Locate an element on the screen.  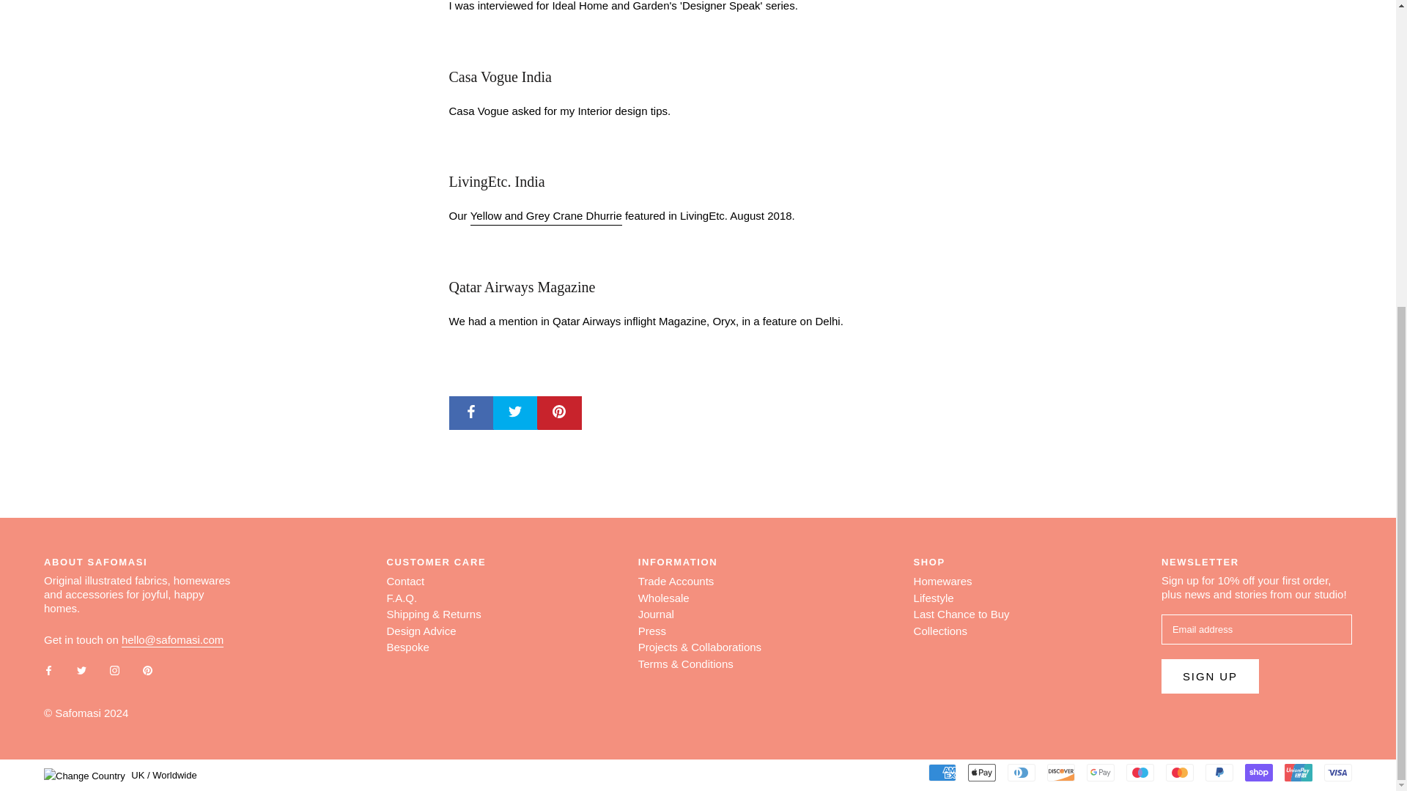
Maestro is located at coordinates (1140, 773).